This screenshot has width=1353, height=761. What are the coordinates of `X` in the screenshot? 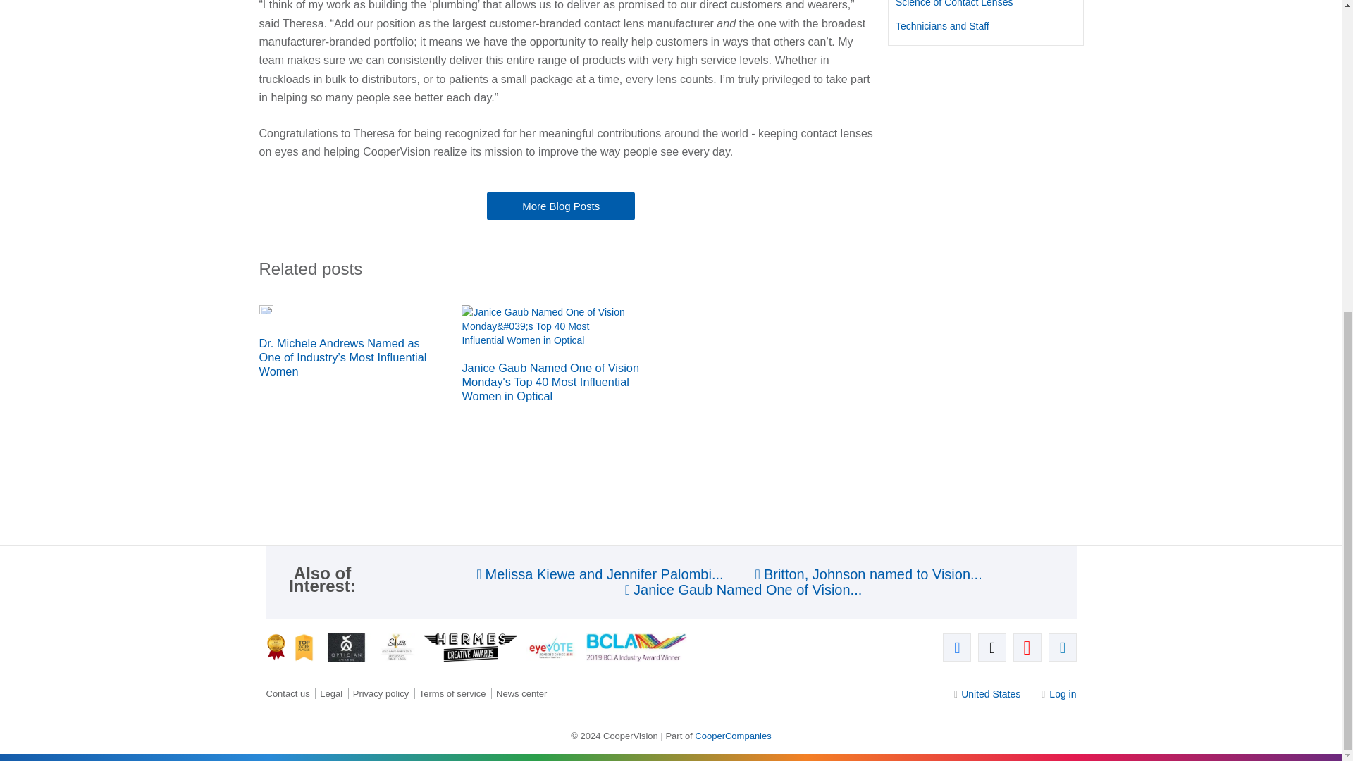 It's located at (992, 647).